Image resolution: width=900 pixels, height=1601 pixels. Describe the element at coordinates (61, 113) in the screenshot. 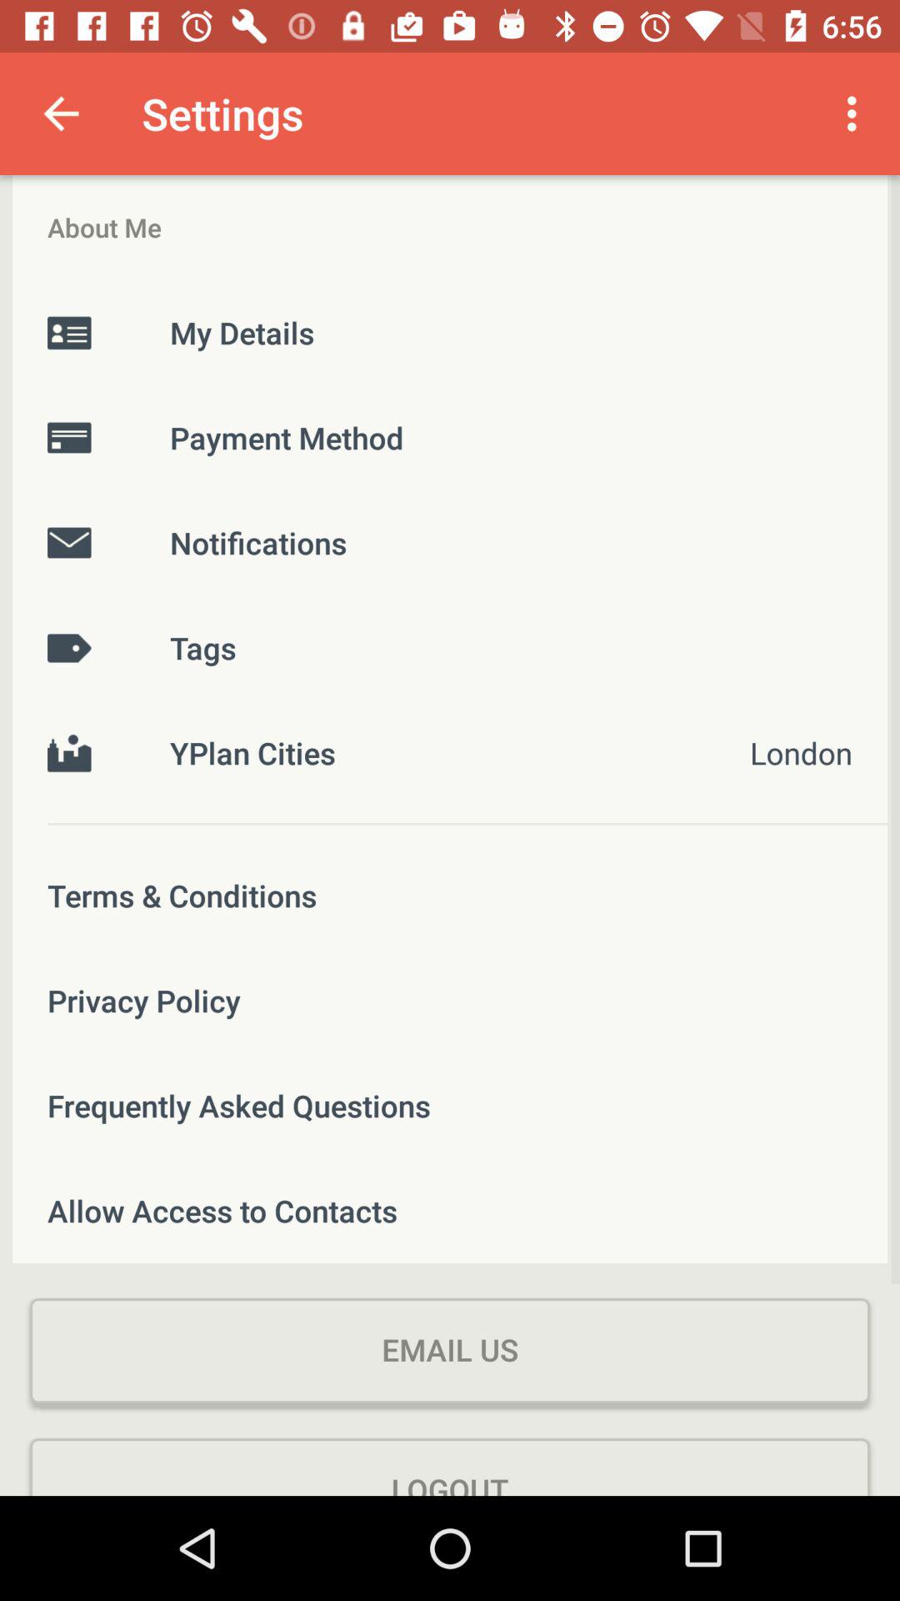

I see `turn on app next to  settings icon` at that location.